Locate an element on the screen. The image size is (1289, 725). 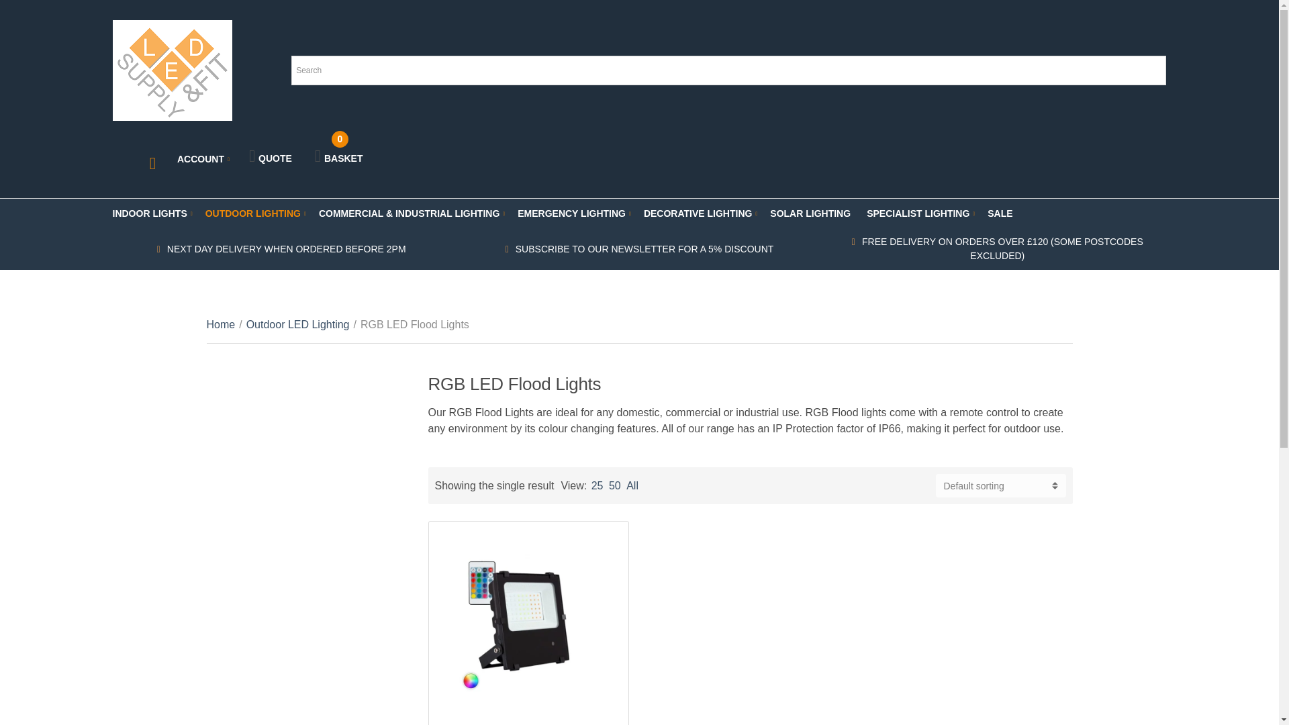
ACCOUNT is located at coordinates (336, 149).